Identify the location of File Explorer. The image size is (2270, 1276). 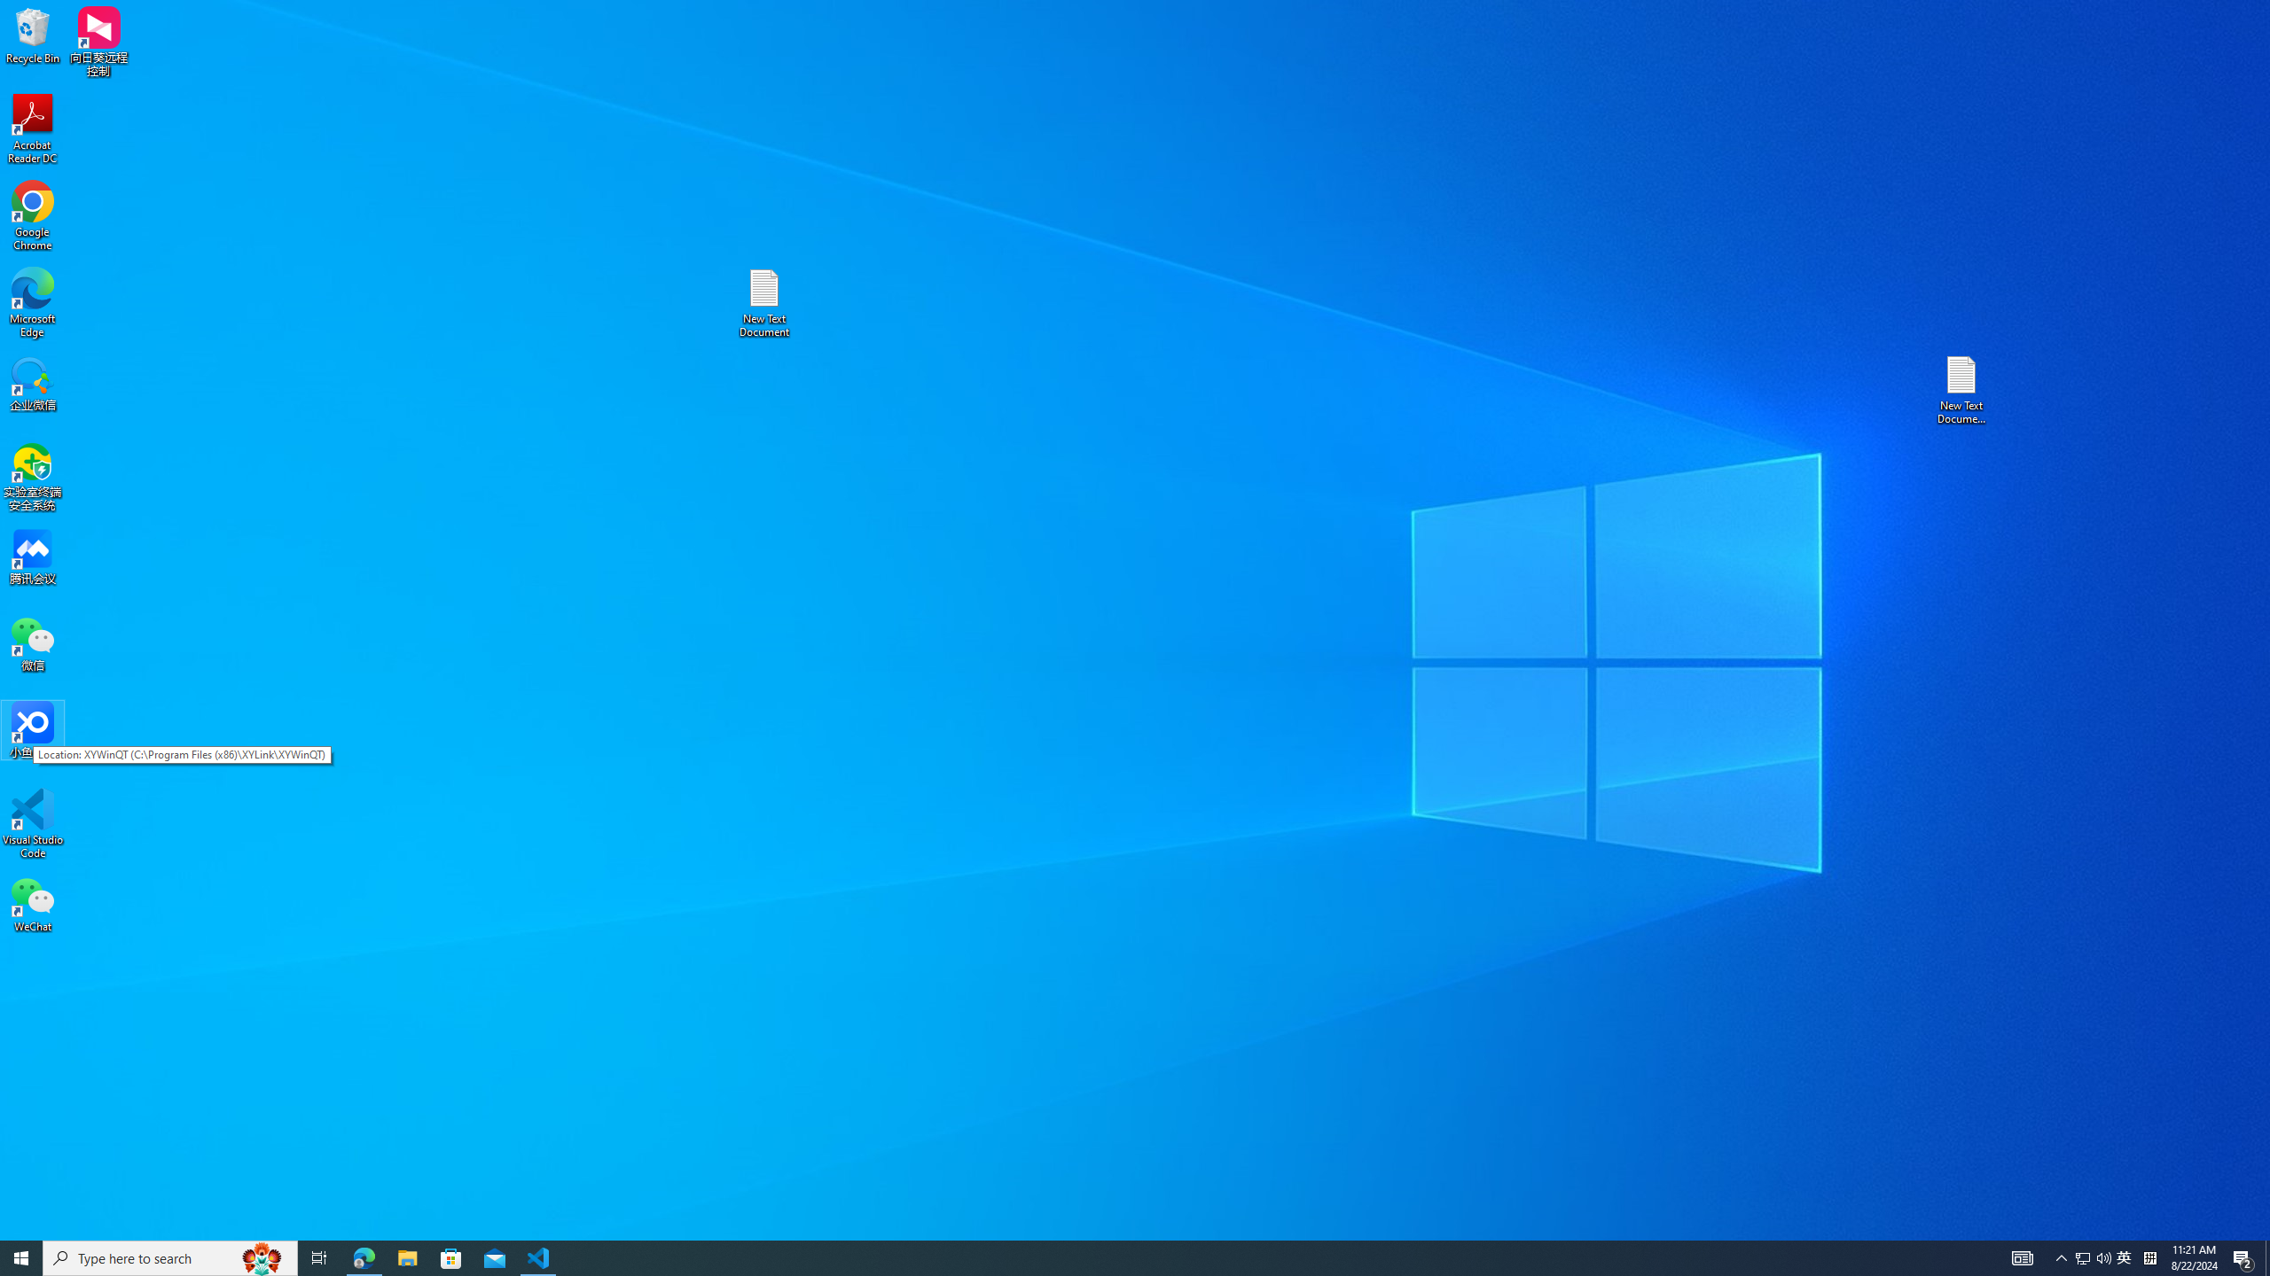
(407, 1258).